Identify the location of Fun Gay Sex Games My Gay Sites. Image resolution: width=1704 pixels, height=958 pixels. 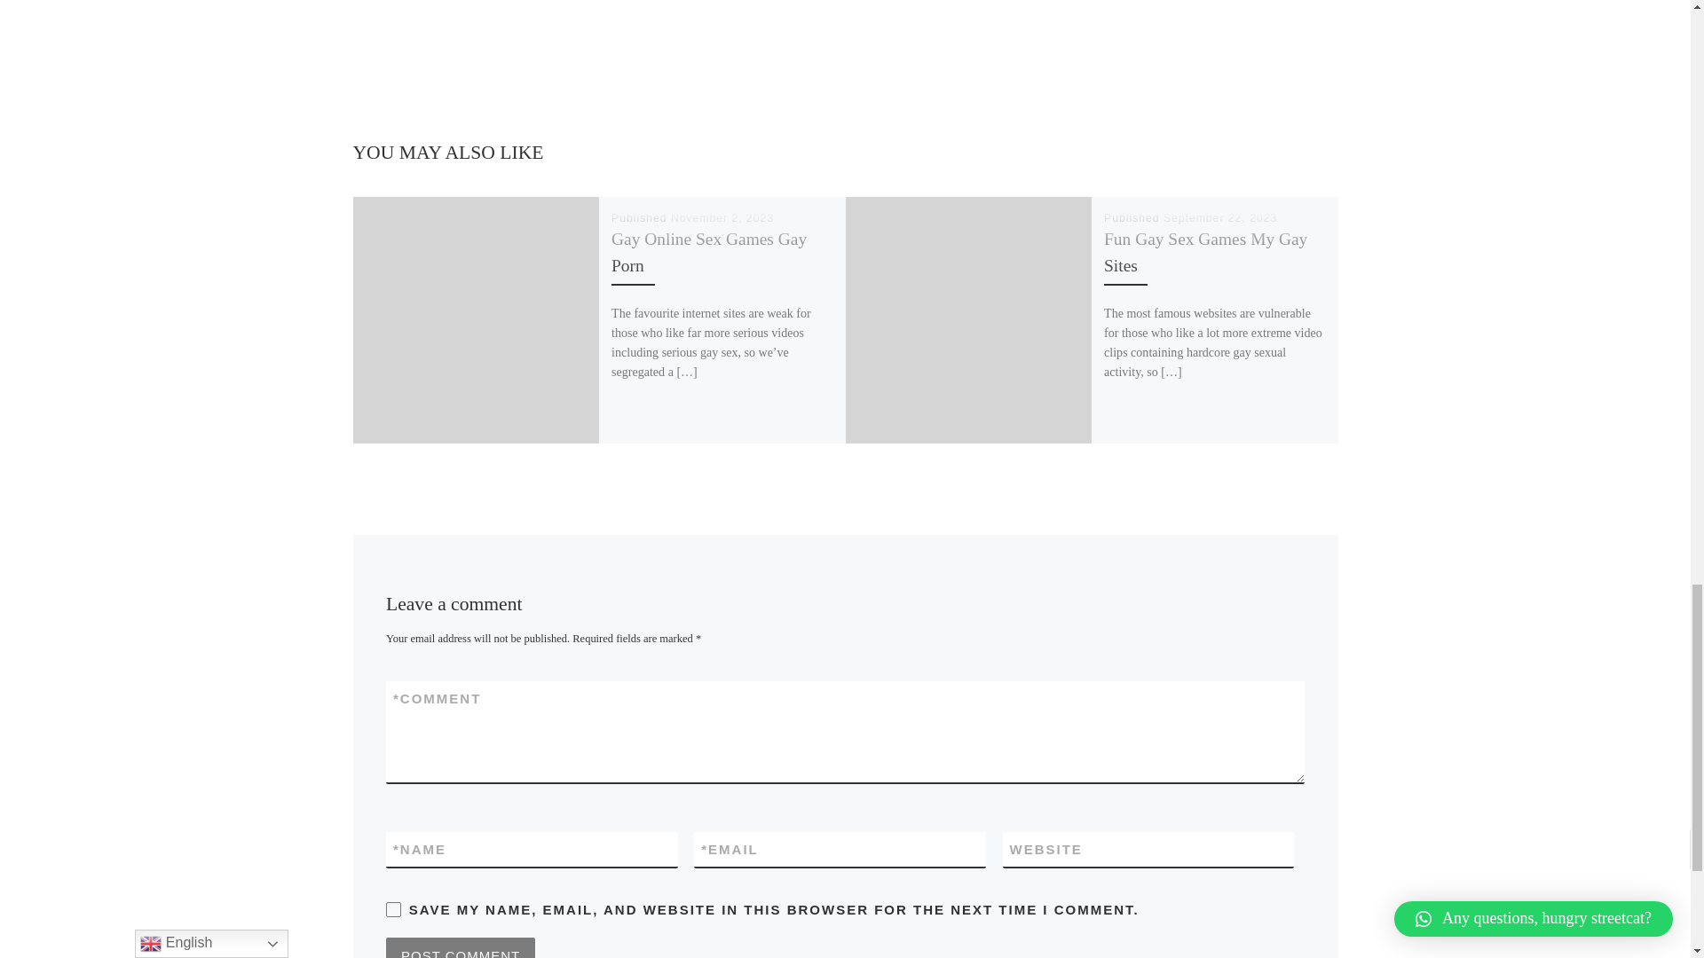
(1205, 252).